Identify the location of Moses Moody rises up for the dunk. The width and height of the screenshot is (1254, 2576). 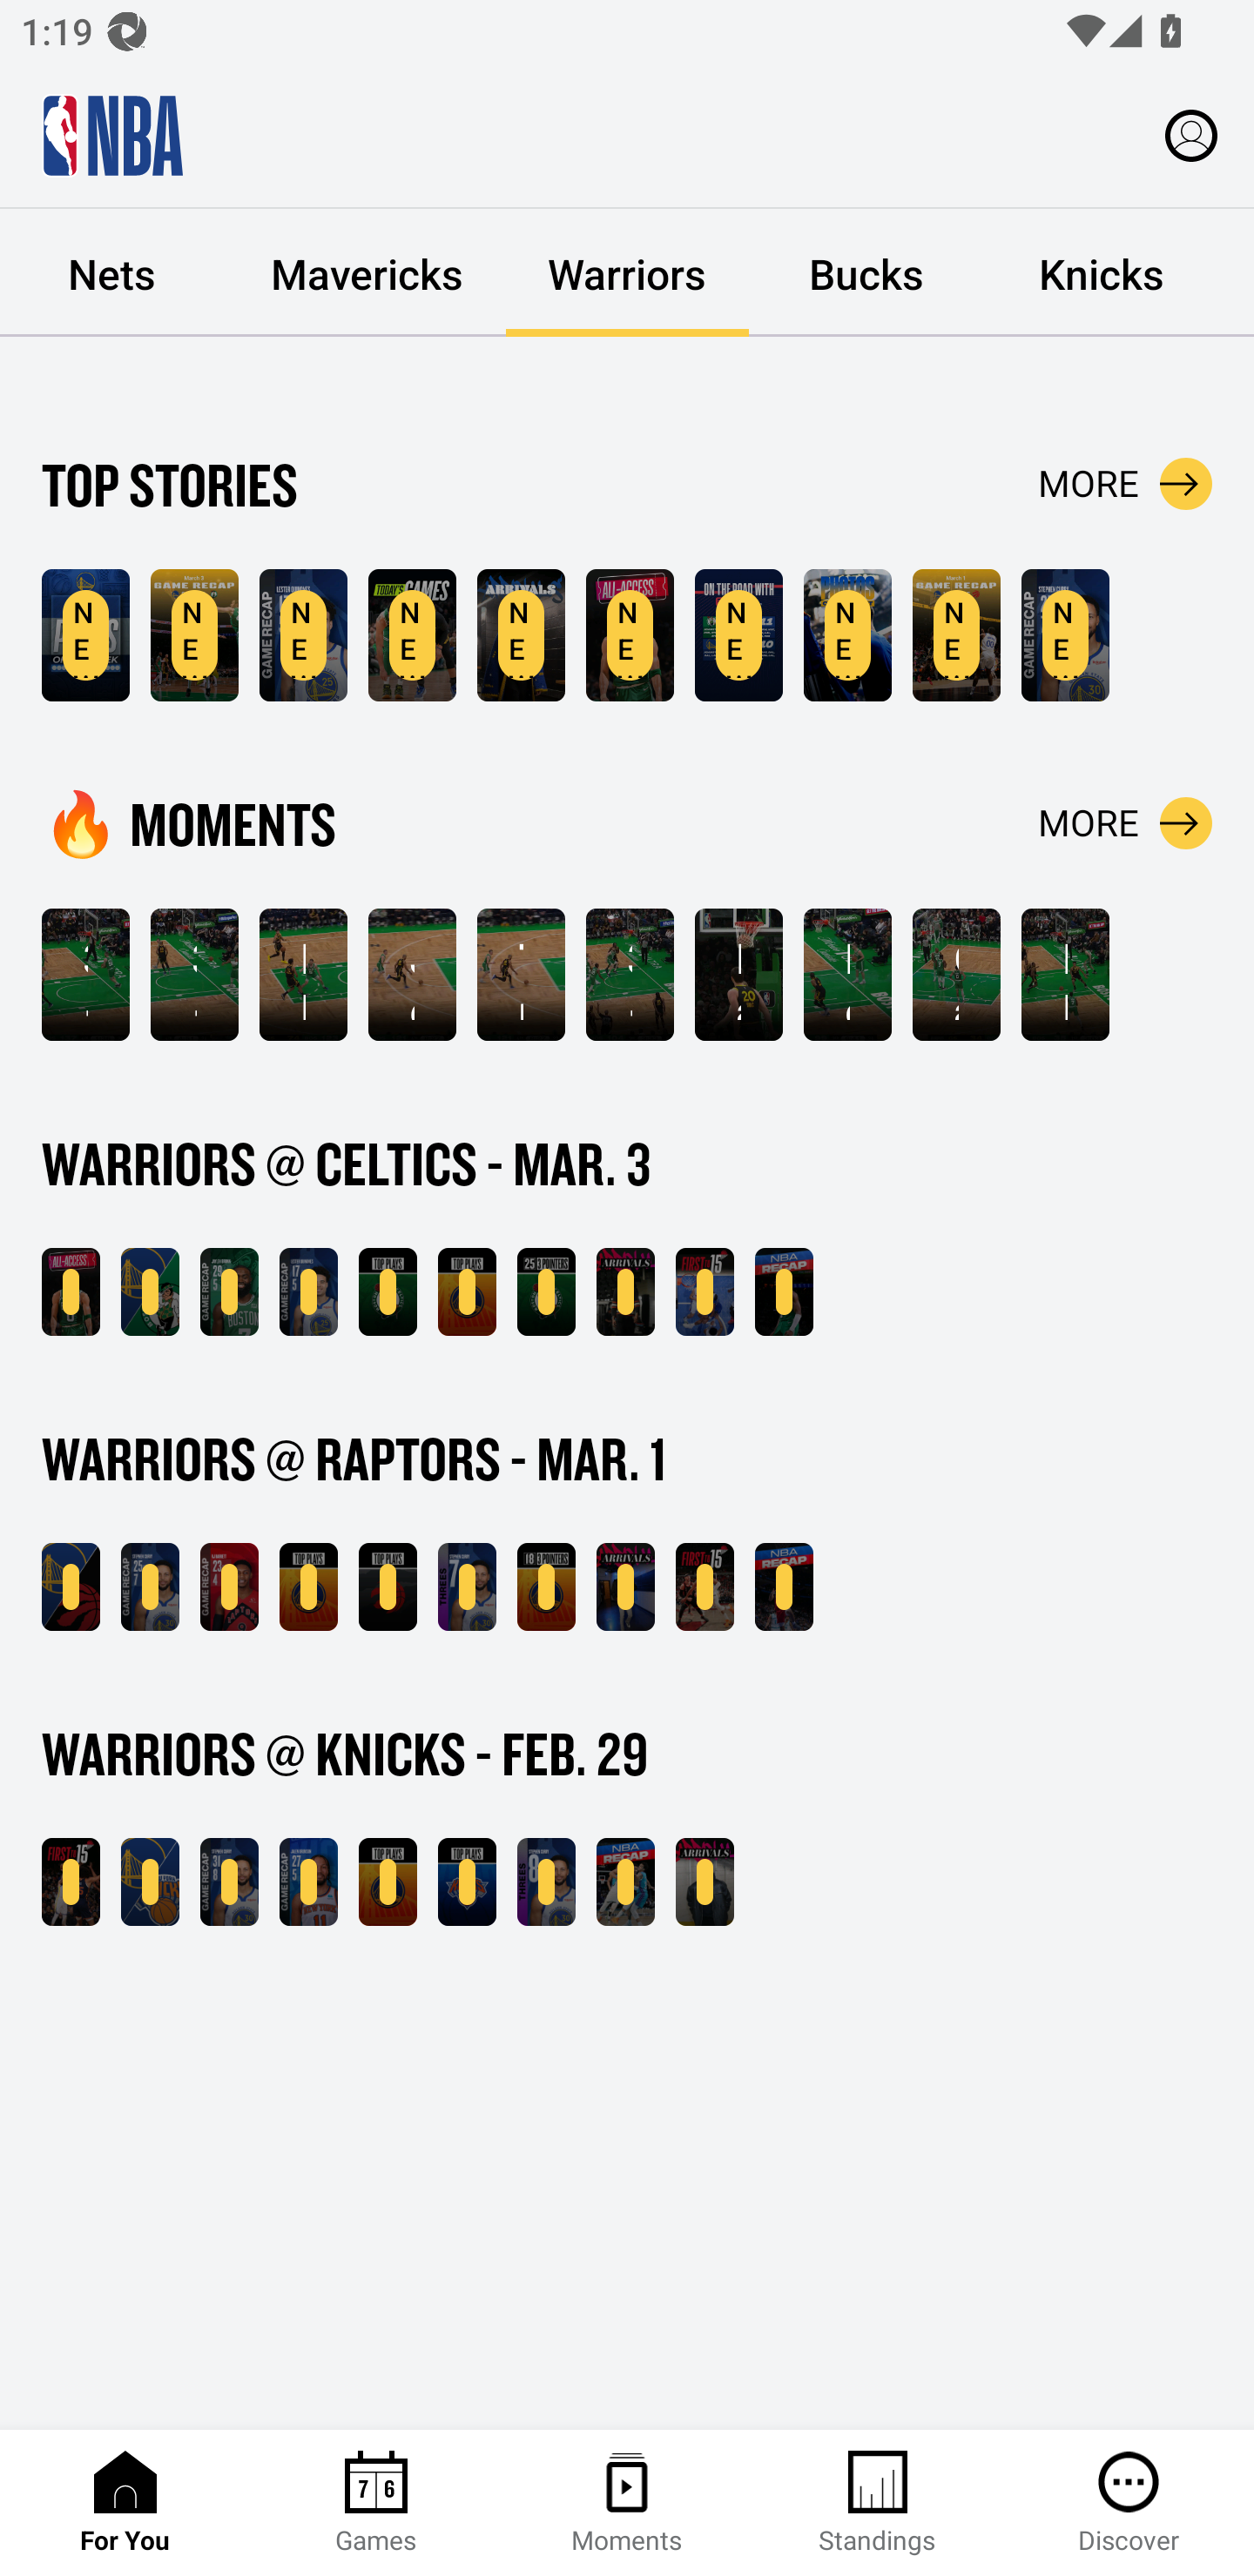
(847, 975).